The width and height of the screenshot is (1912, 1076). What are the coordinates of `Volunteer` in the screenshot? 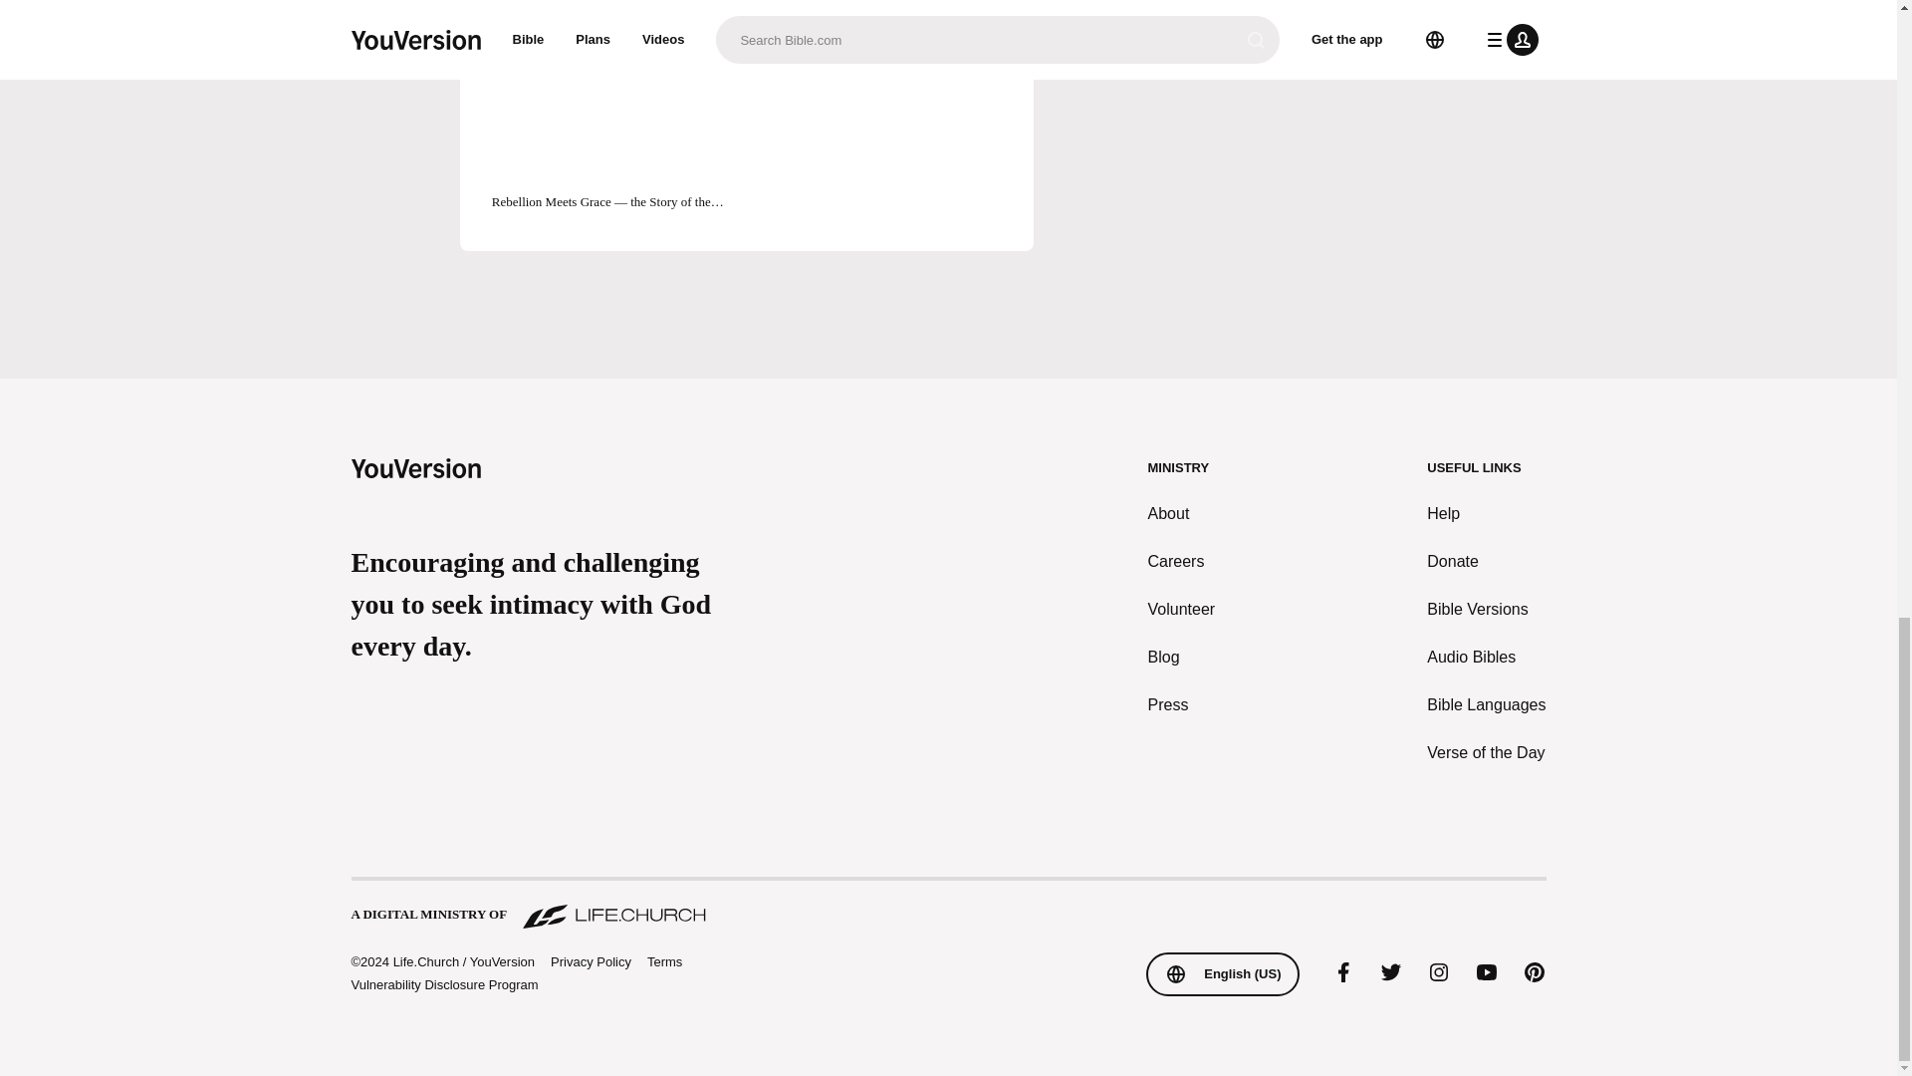 It's located at (1182, 610).